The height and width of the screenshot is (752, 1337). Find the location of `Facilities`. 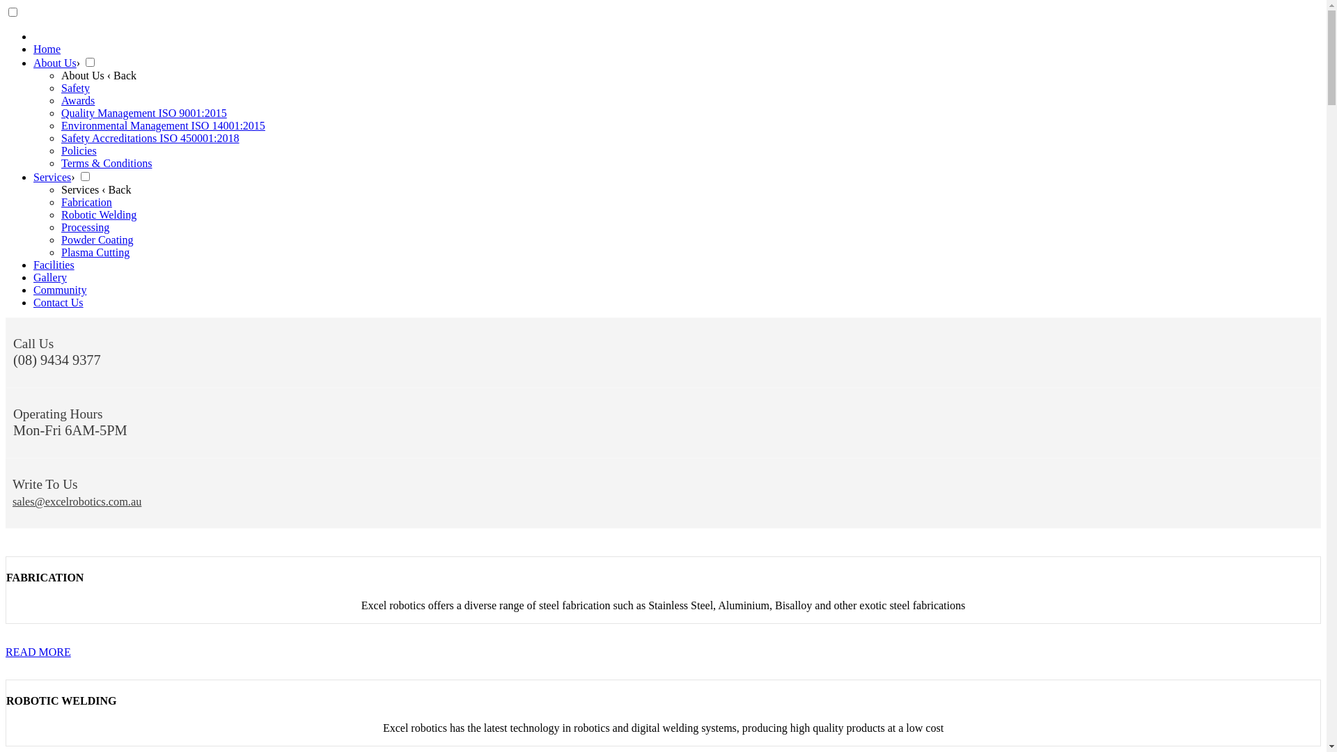

Facilities is located at coordinates (54, 265).